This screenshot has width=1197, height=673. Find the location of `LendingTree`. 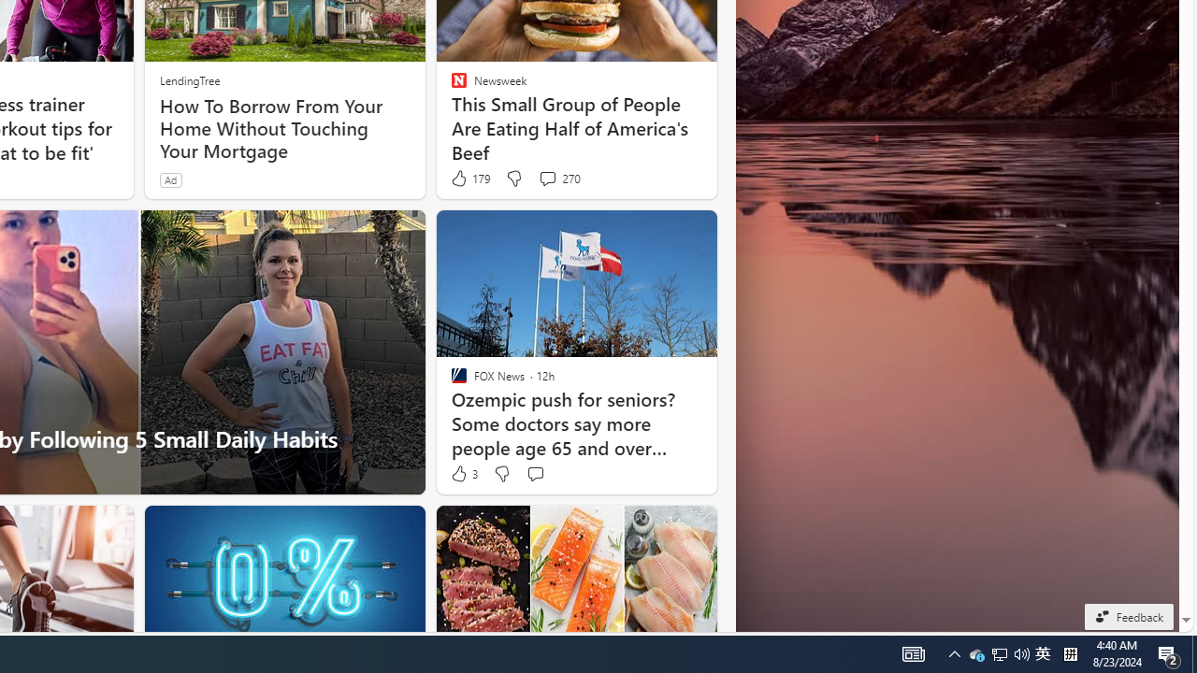

LendingTree is located at coordinates (189, 80).